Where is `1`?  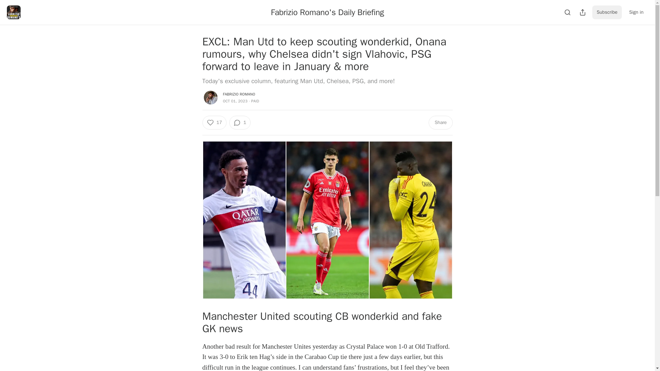 1 is located at coordinates (240, 122).